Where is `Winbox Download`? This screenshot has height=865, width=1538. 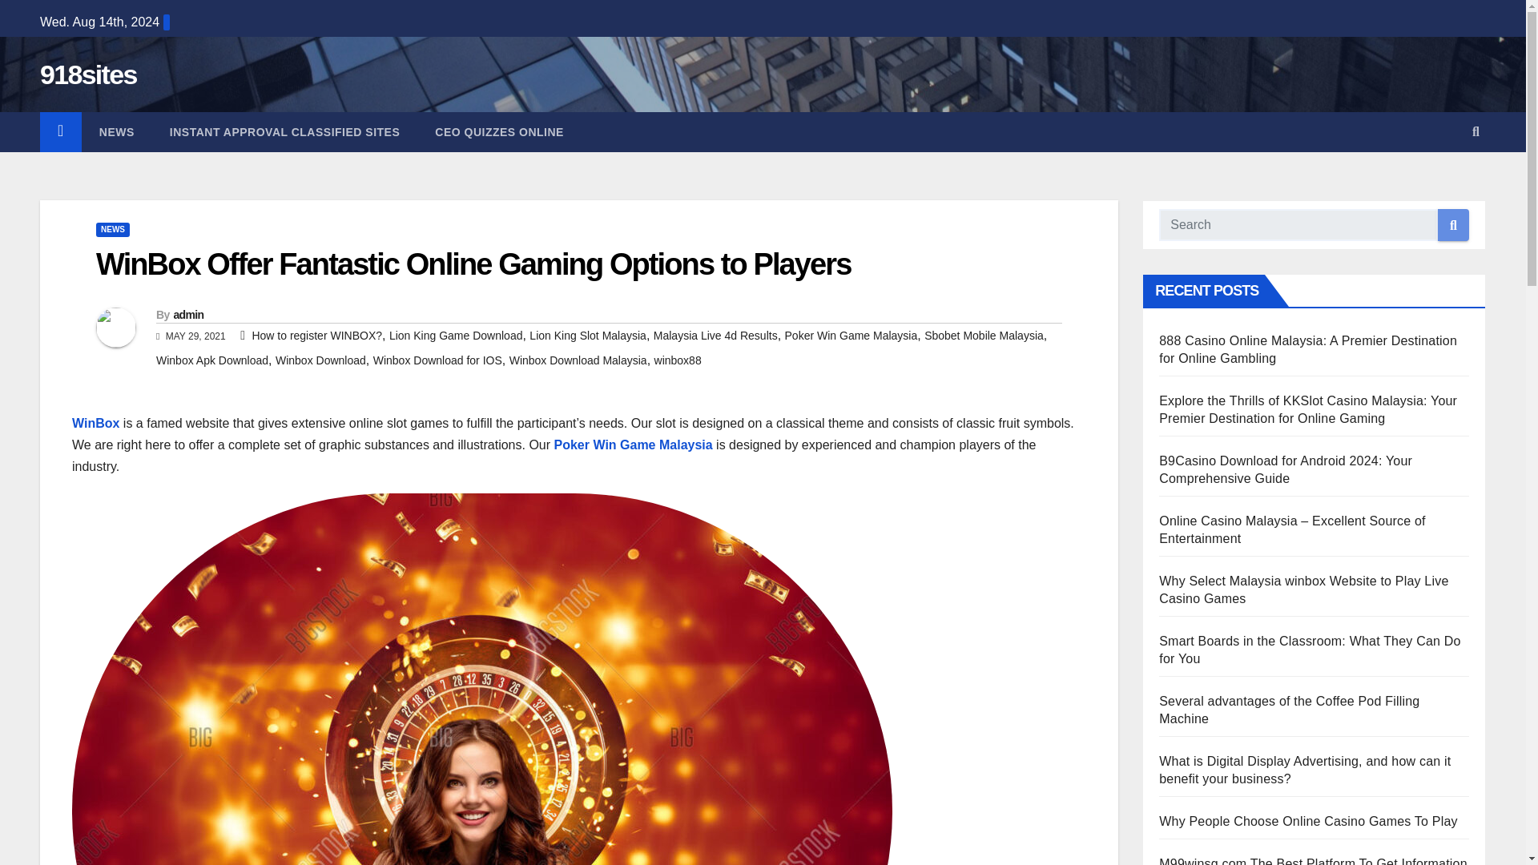 Winbox Download is located at coordinates (320, 360).